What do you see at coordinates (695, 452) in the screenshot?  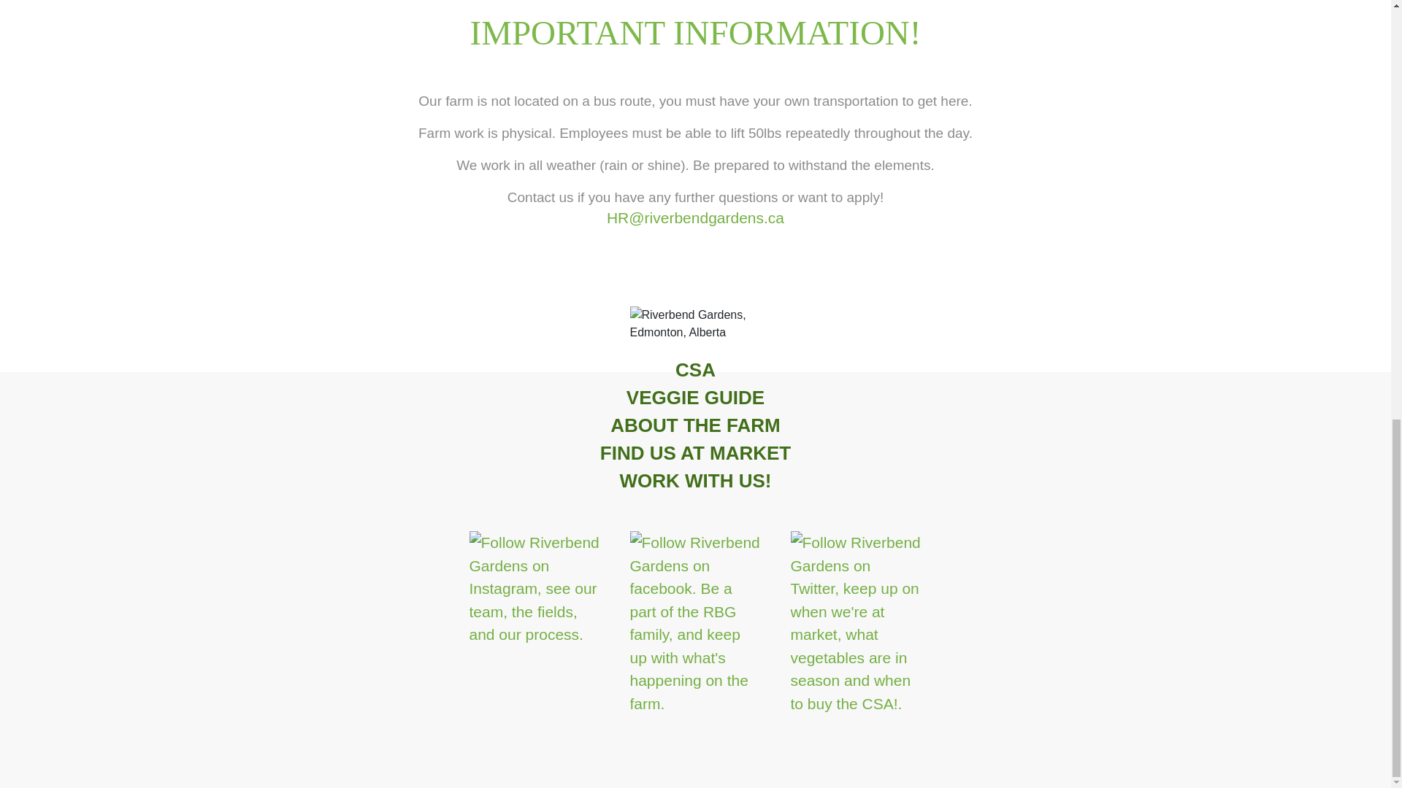 I see `FIND US AT MARKET` at bounding box center [695, 452].